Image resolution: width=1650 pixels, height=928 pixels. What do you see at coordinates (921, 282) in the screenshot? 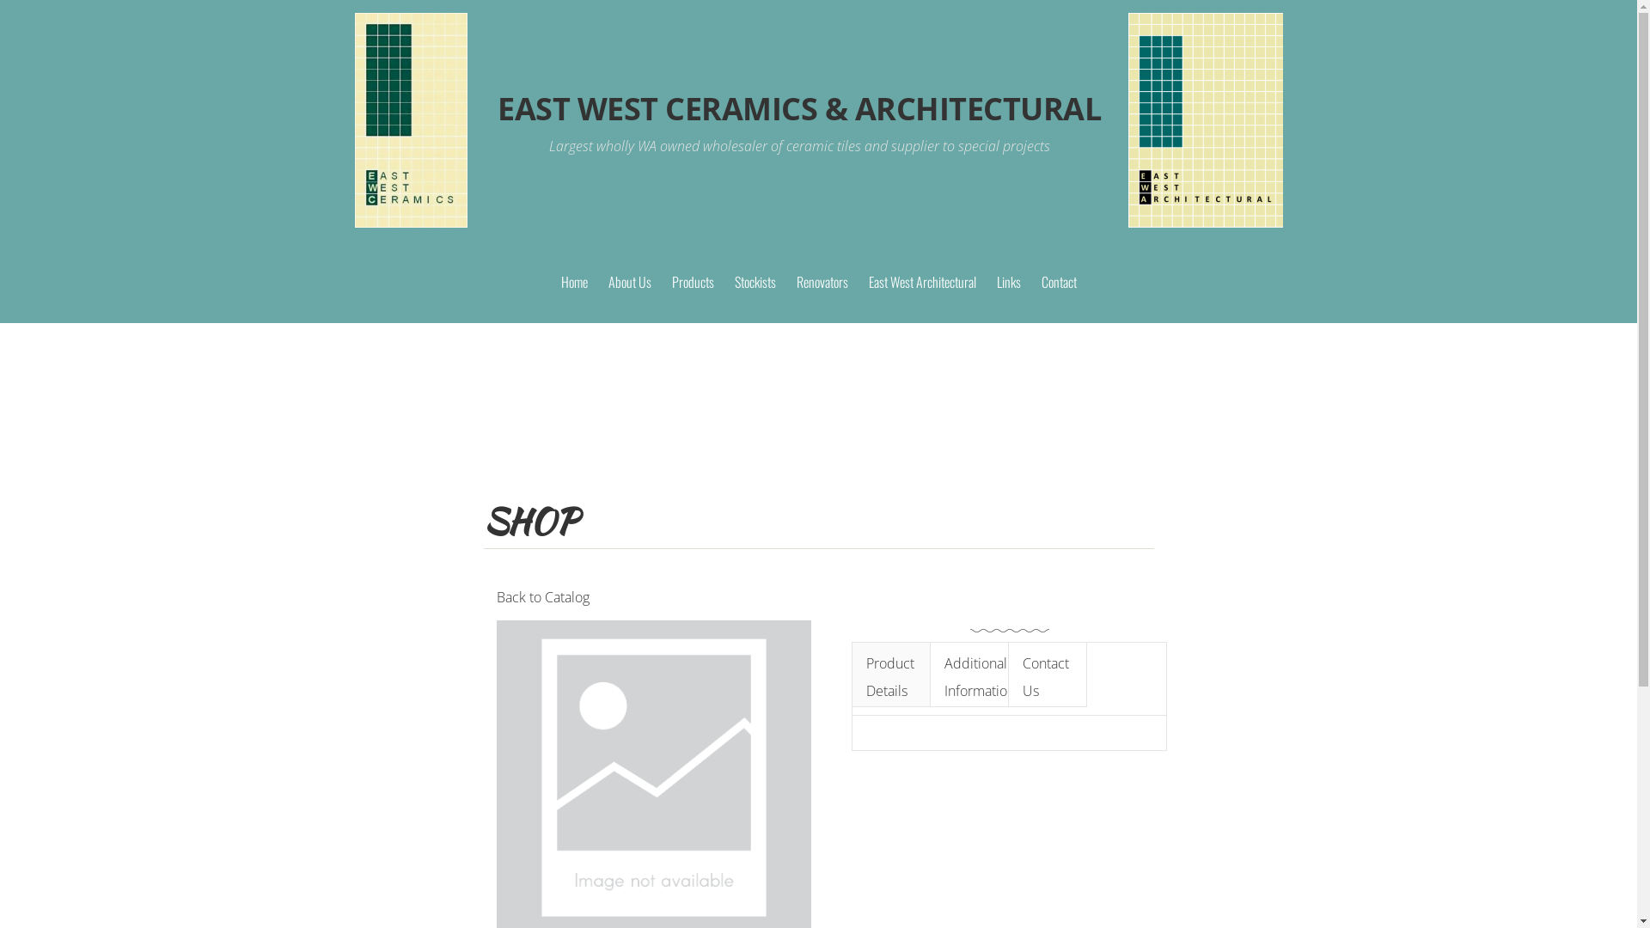
I see `East West Architectural` at bounding box center [921, 282].